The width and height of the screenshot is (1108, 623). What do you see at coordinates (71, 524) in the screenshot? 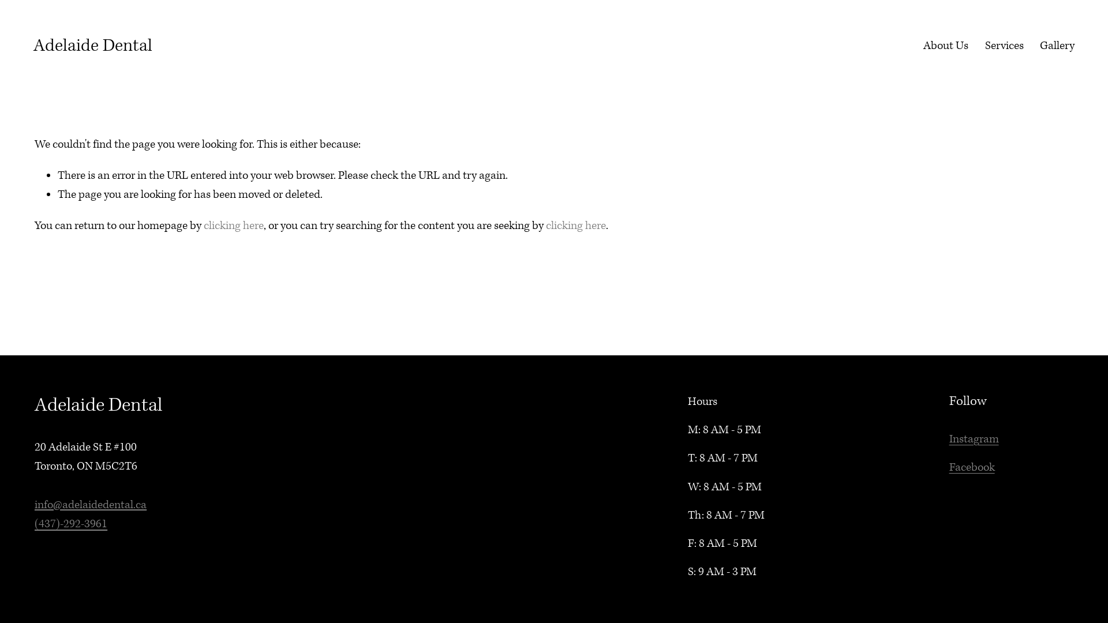
I see `(437)-292-3961` at bounding box center [71, 524].